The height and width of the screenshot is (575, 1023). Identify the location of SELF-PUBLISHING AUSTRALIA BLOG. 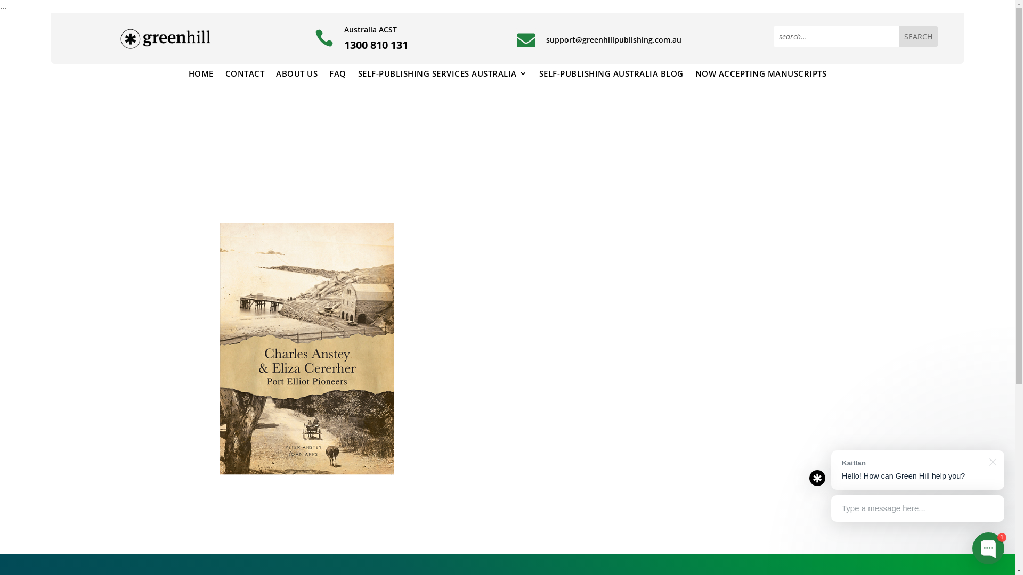
(612, 76).